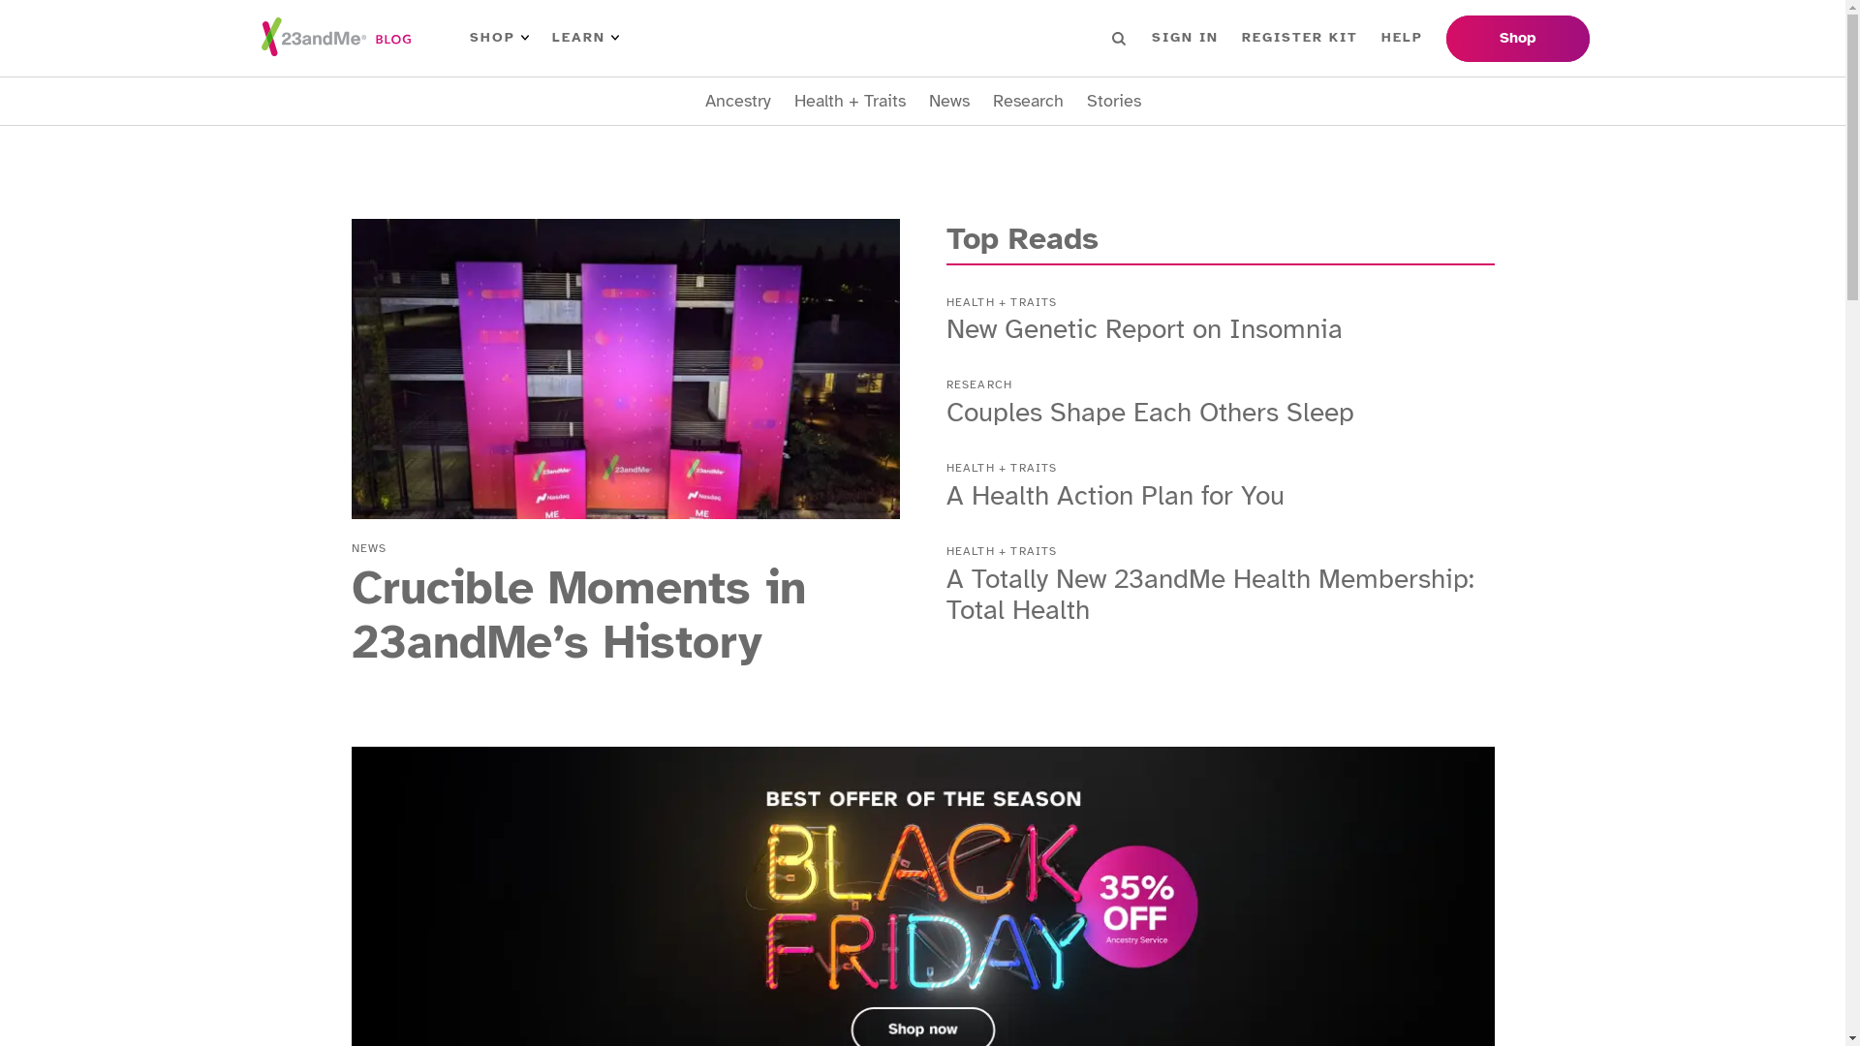  Describe the element at coordinates (585, 38) in the screenshot. I see `LEARN` at that location.